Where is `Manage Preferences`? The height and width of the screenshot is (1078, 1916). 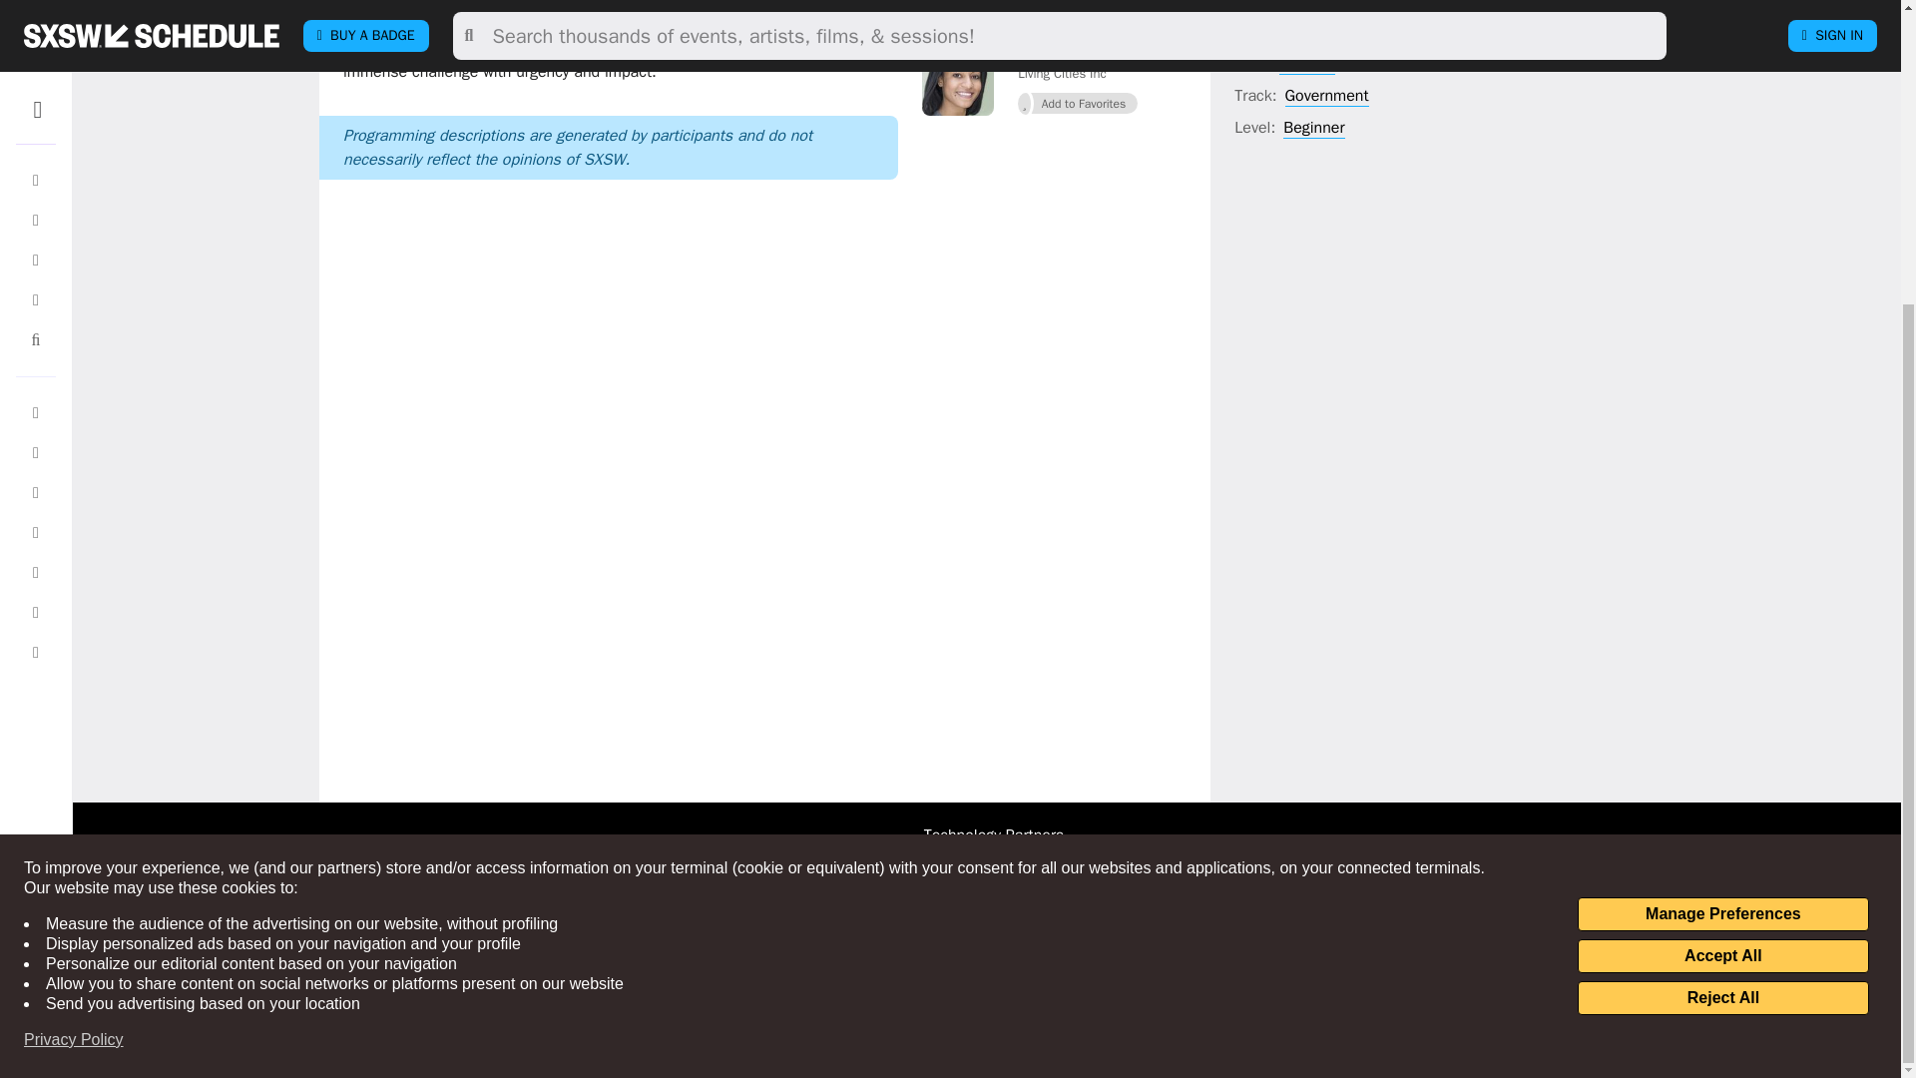
Manage Preferences is located at coordinates (1722, 503).